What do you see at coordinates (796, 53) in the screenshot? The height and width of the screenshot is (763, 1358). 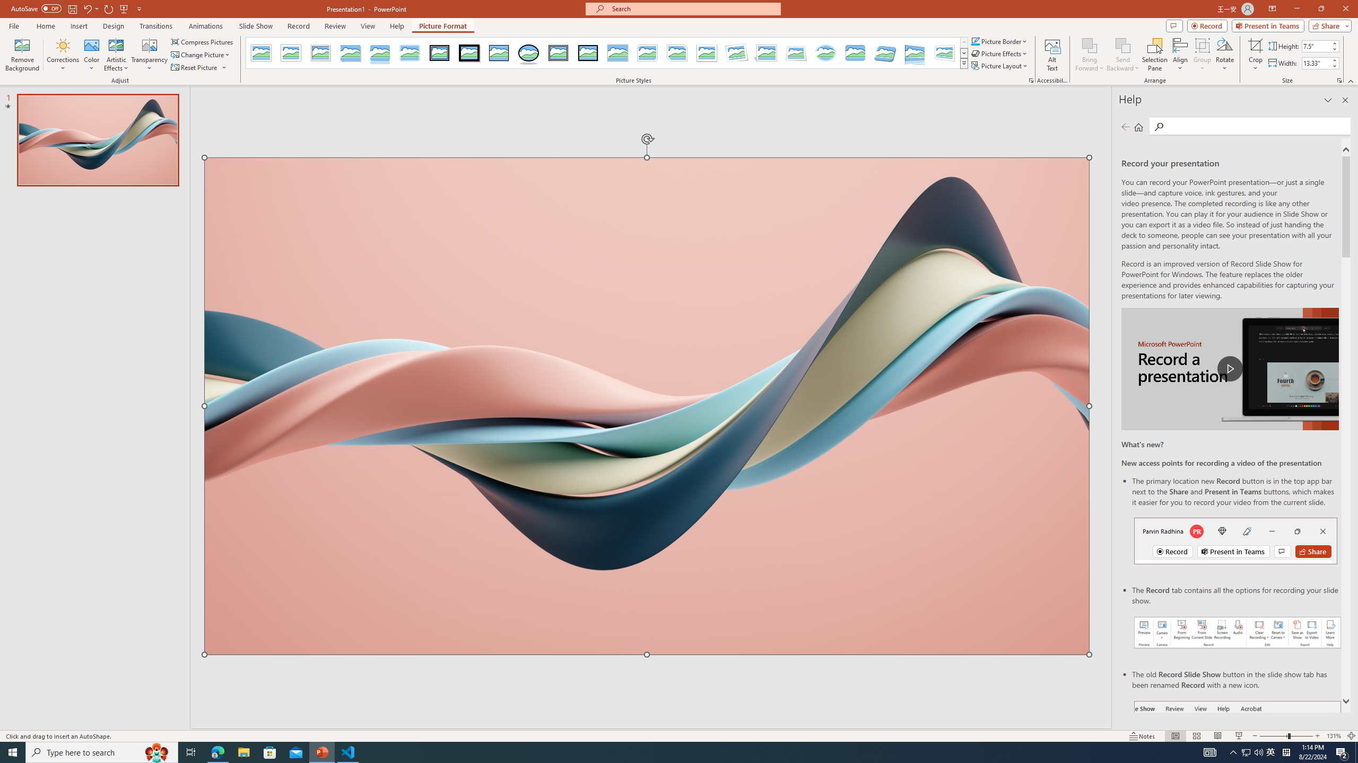 I see `Relaxed Perspective, White` at bounding box center [796, 53].